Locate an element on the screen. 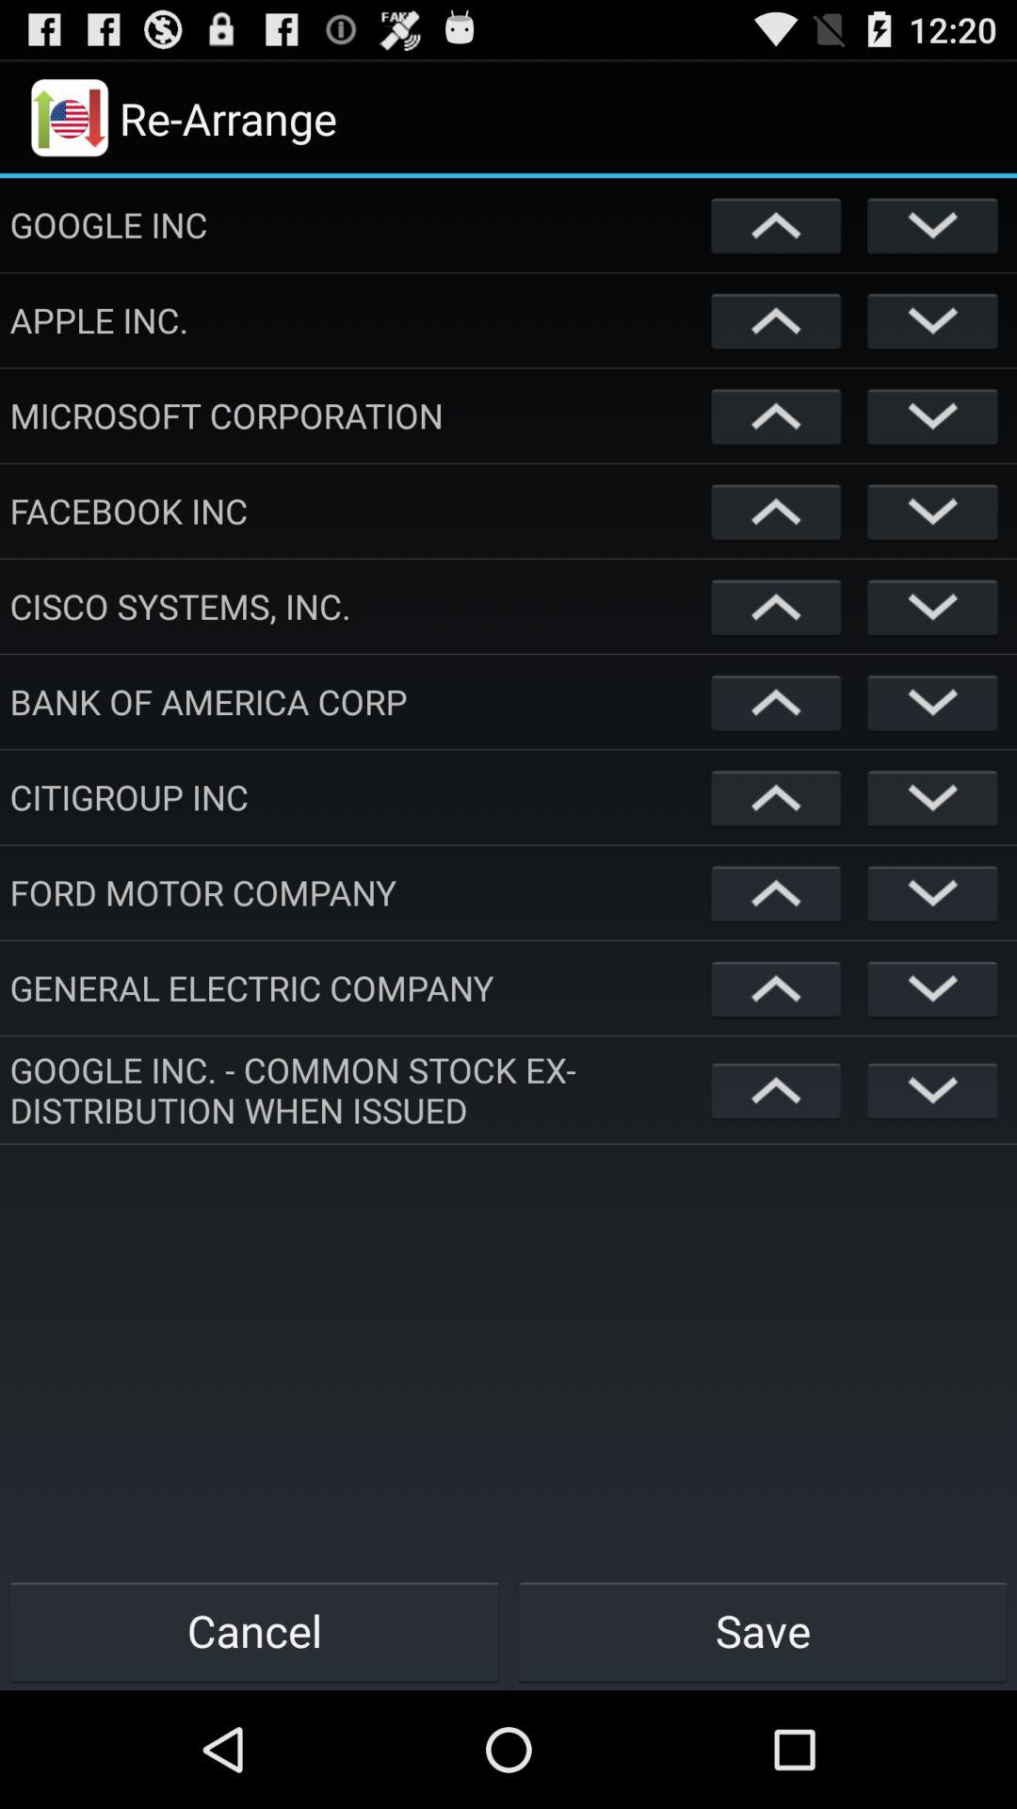 The width and height of the screenshot is (1017, 1809). jump until the citigroup inc item is located at coordinates (356, 797).